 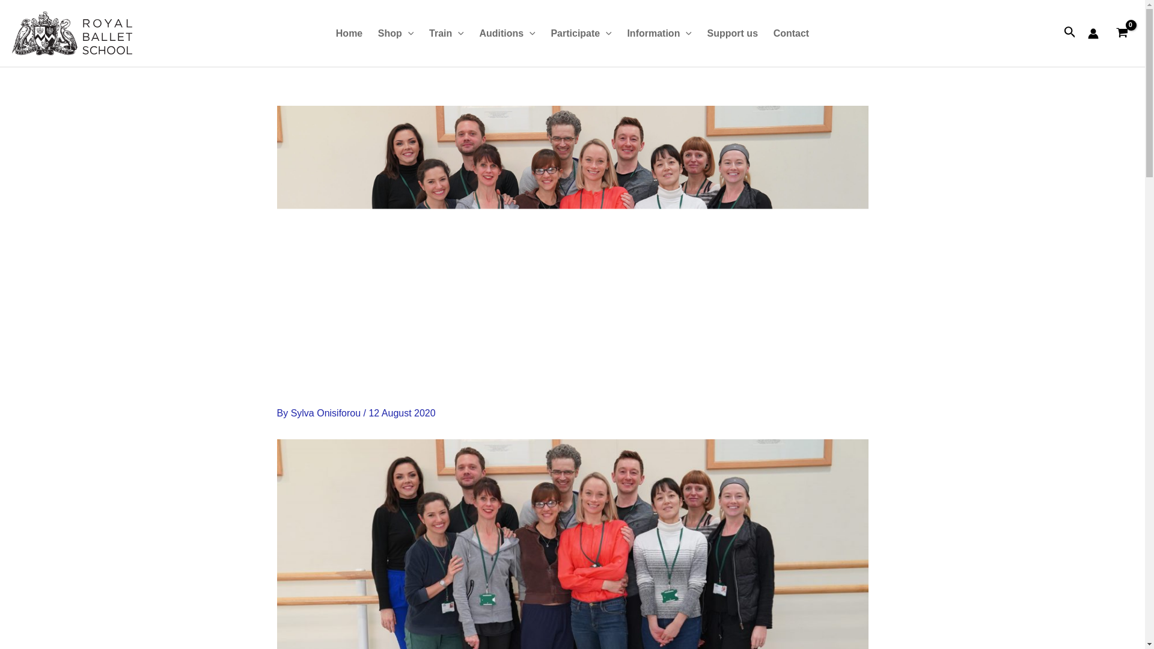 What do you see at coordinates (327, 413) in the screenshot?
I see `View all posts by Sylva Onisiforou` at bounding box center [327, 413].